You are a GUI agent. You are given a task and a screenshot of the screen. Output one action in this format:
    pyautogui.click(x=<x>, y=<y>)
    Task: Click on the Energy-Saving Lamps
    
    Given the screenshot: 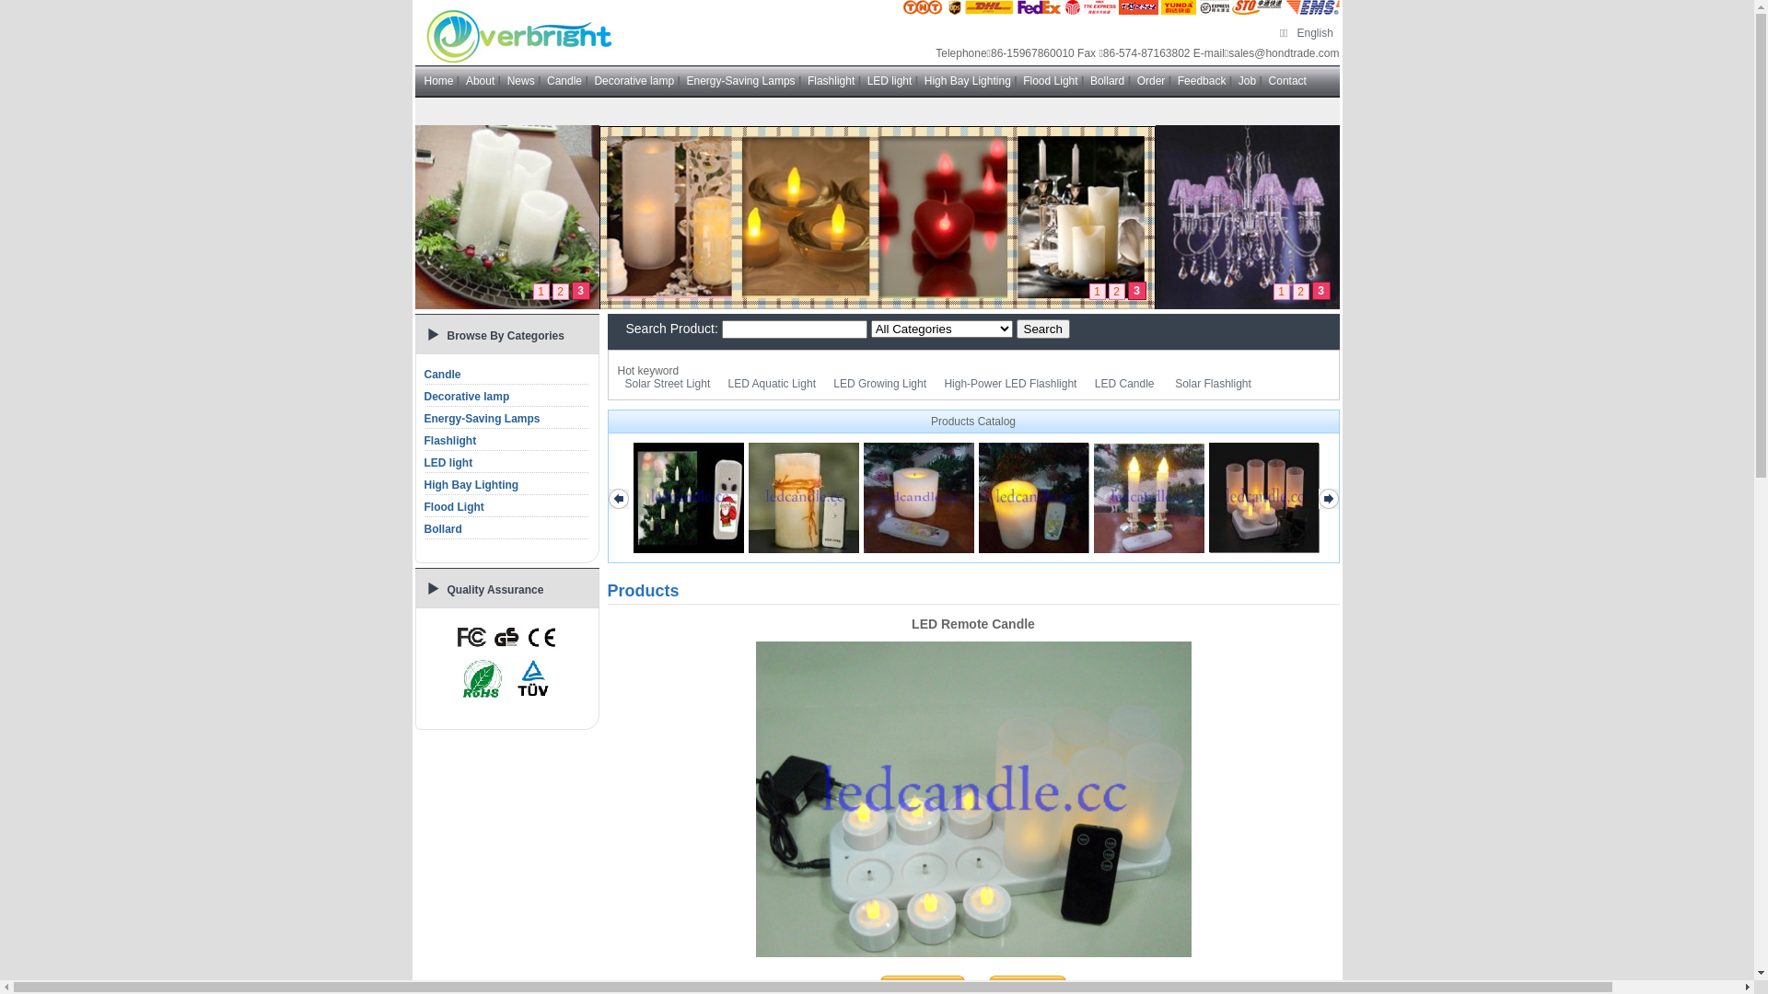 What is the action you would take?
    pyautogui.click(x=482, y=419)
    